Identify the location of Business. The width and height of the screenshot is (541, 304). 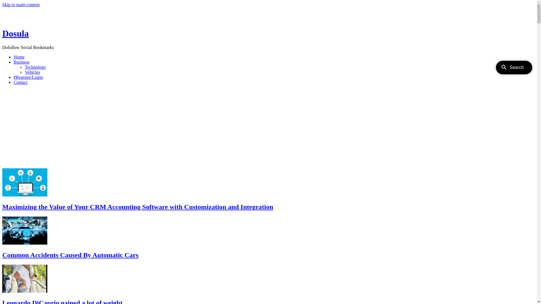
(21, 62).